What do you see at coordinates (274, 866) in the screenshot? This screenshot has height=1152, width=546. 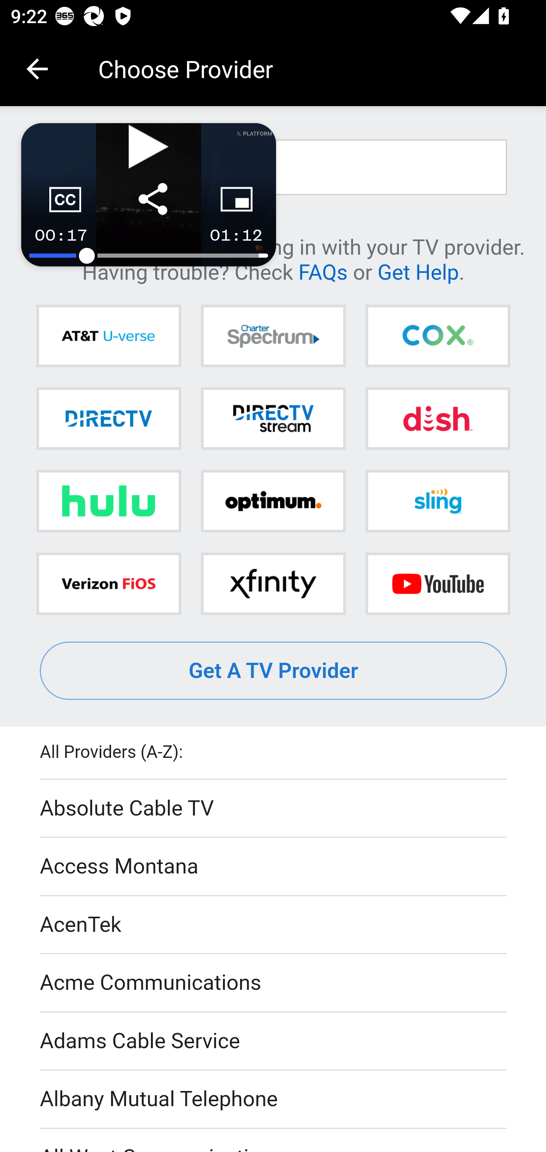 I see `Access Montana` at bounding box center [274, 866].